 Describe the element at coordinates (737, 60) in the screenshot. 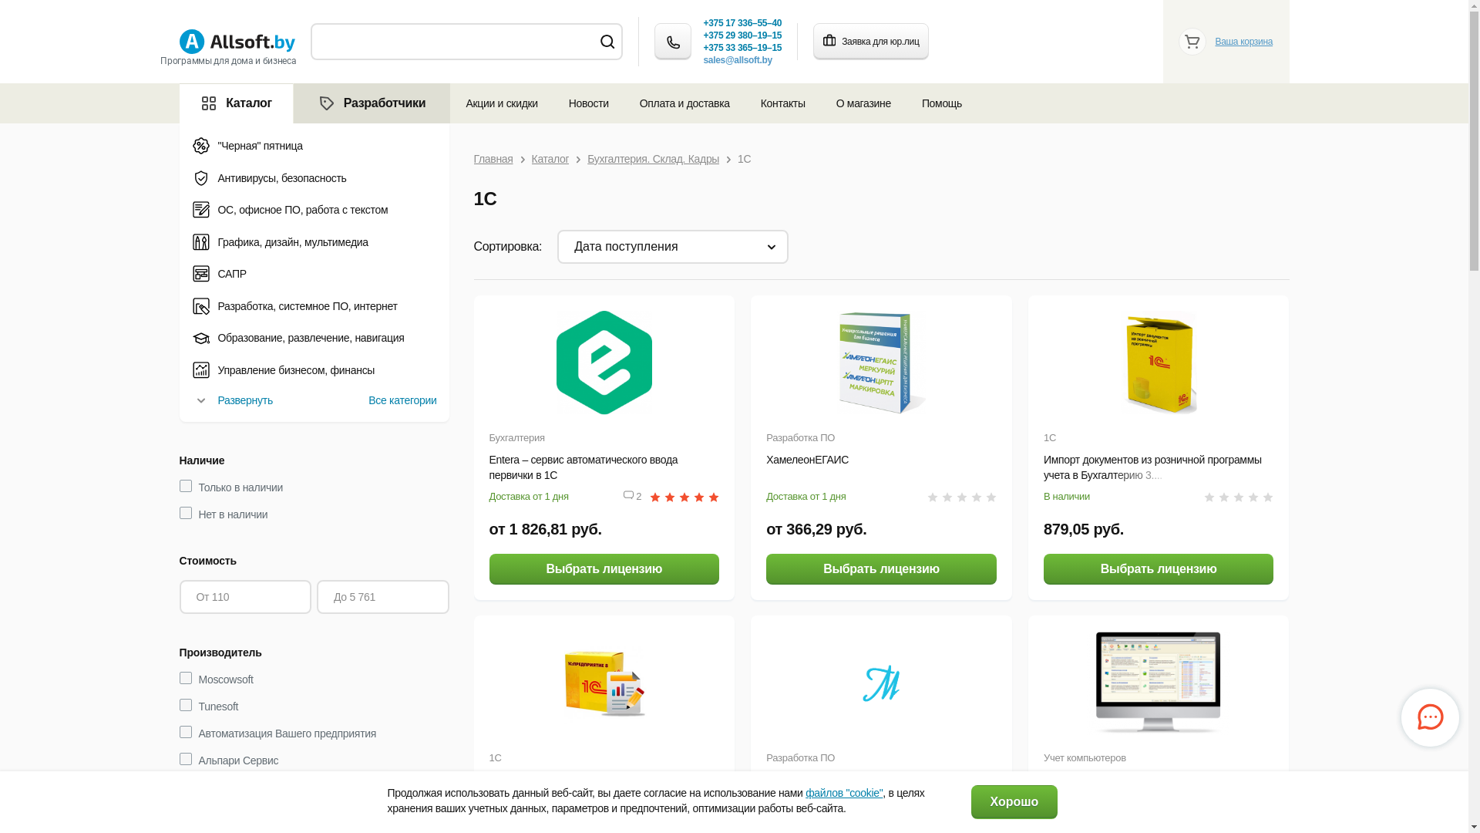

I see `sales@allsoft.by` at that location.